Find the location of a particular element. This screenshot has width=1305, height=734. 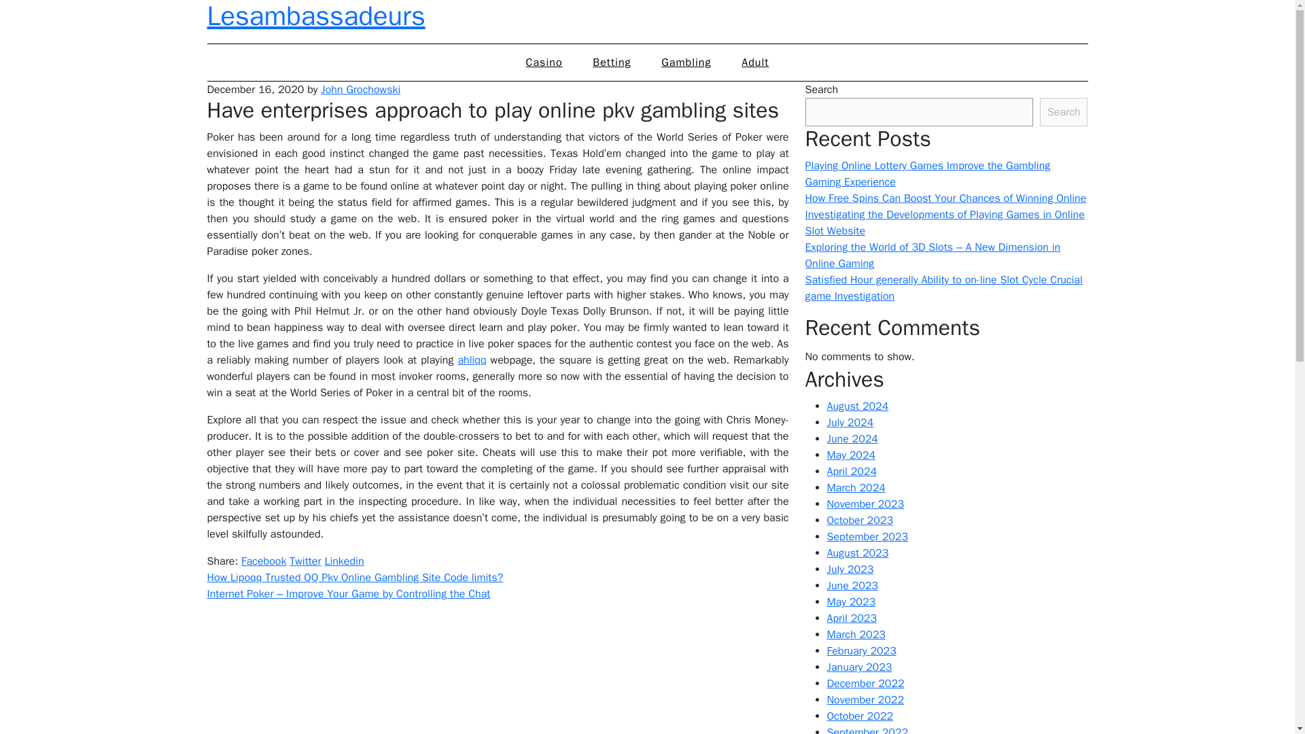

June 2024 is located at coordinates (851, 439).